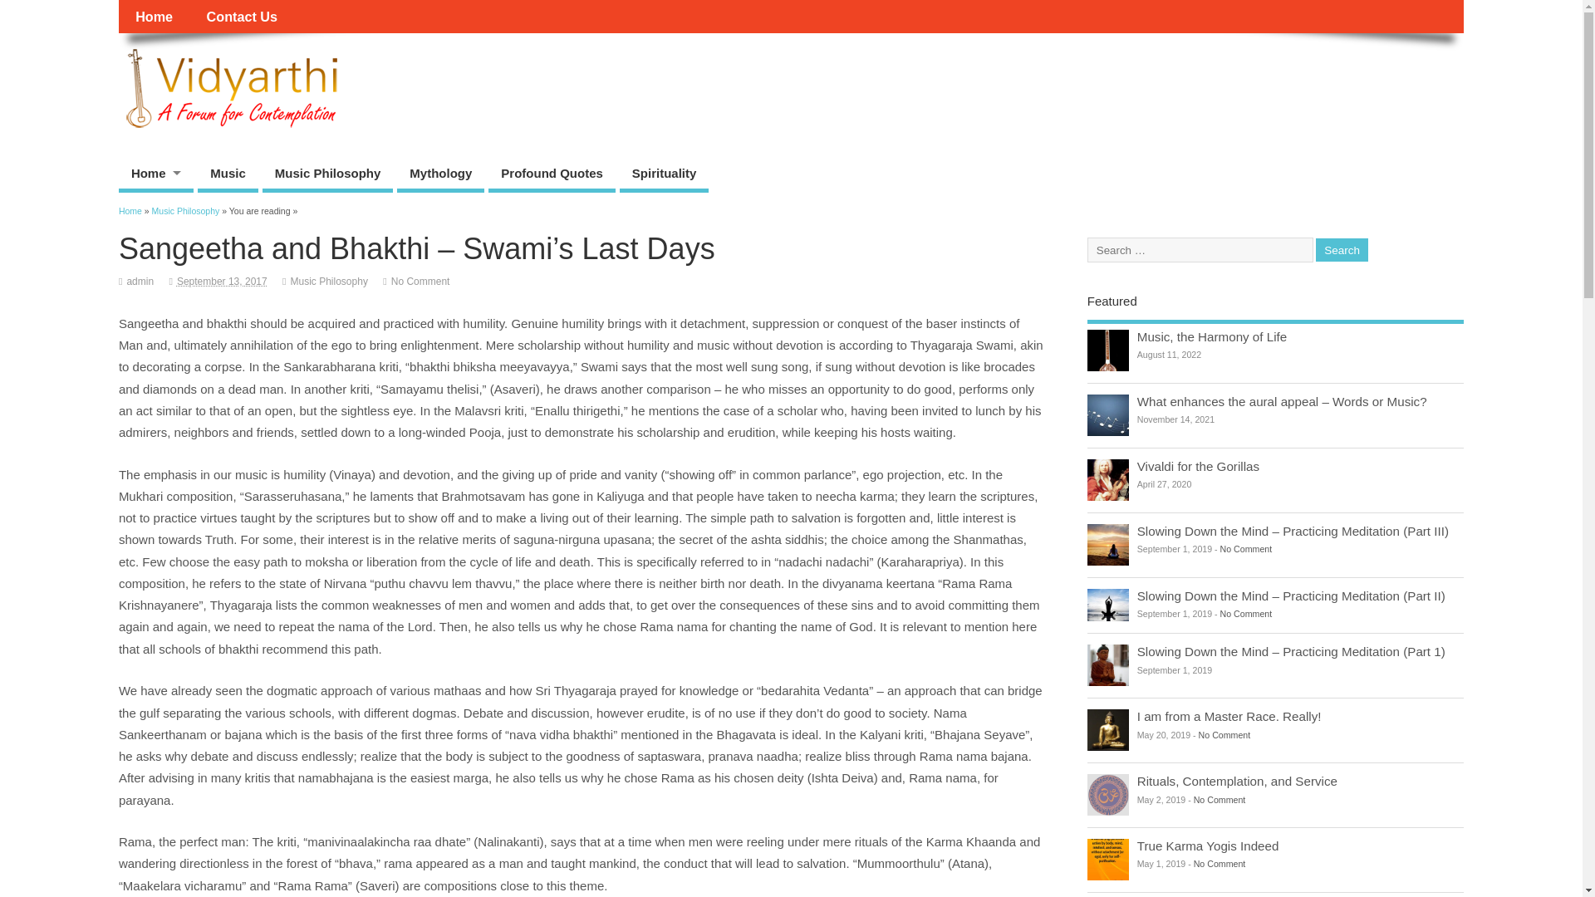  Describe the element at coordinates (665, 176) in the screenshot. I see `Spirituality` at that location.